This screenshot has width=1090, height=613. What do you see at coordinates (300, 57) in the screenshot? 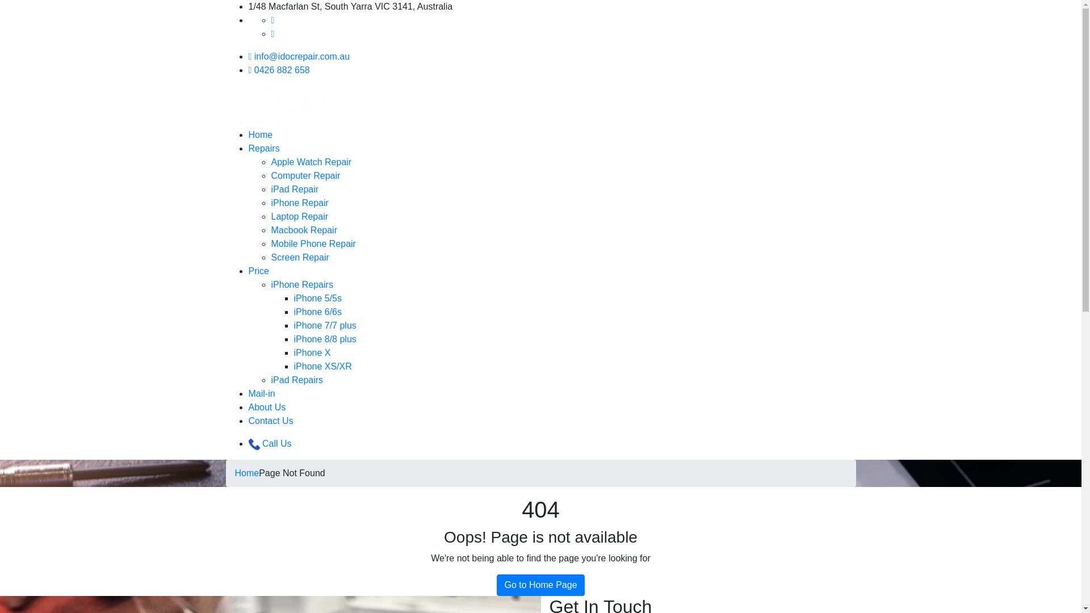
I see `info@idocrepair.com.au` at bounding box center [300, 57].